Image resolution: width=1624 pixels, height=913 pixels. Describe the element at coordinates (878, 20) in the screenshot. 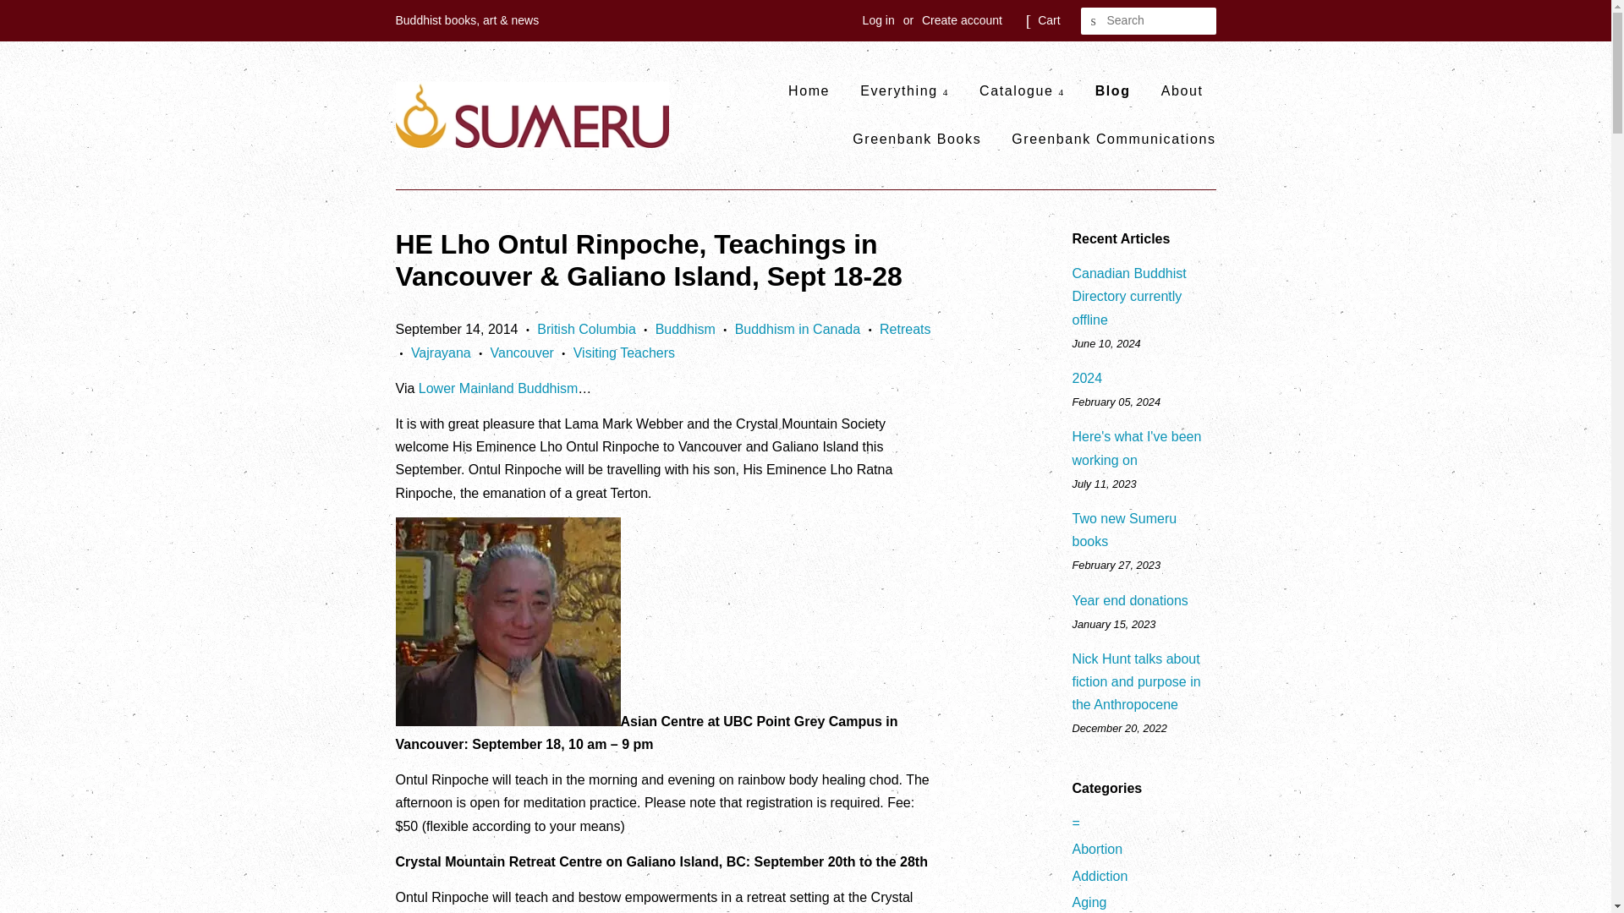

I see `Log in` at that location.